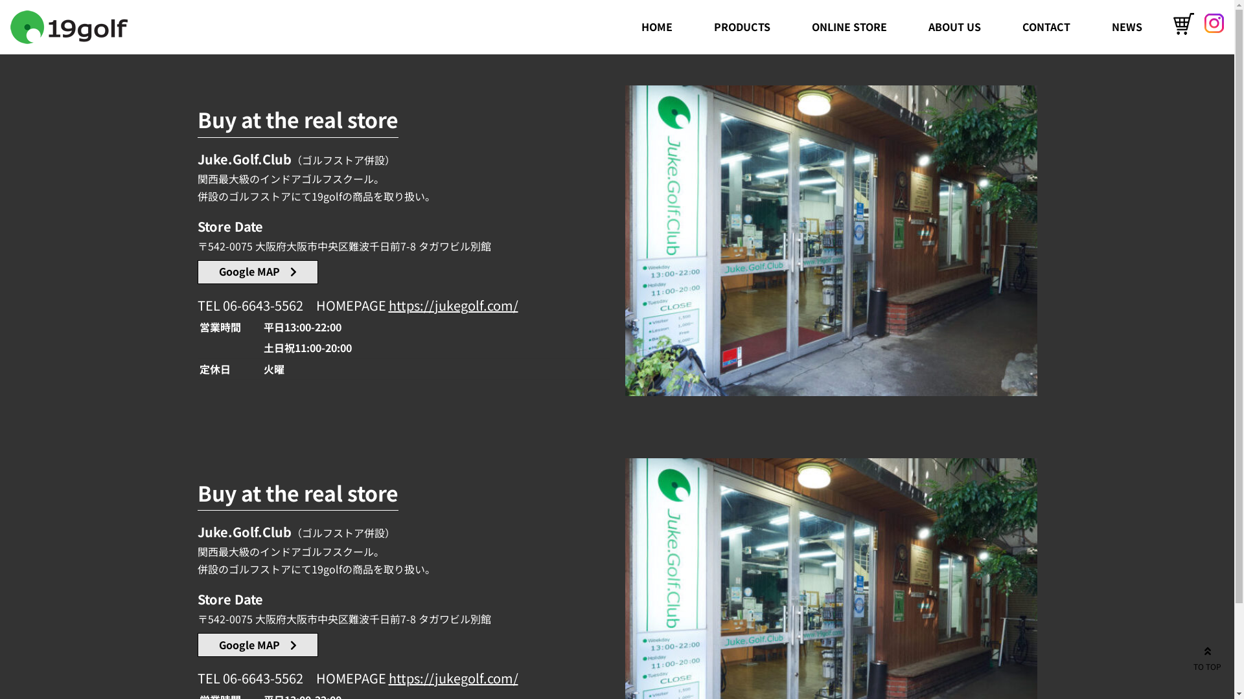 This screenshot has height=699, width=1244. I want to click on TO TOP, so click(1208, 658).